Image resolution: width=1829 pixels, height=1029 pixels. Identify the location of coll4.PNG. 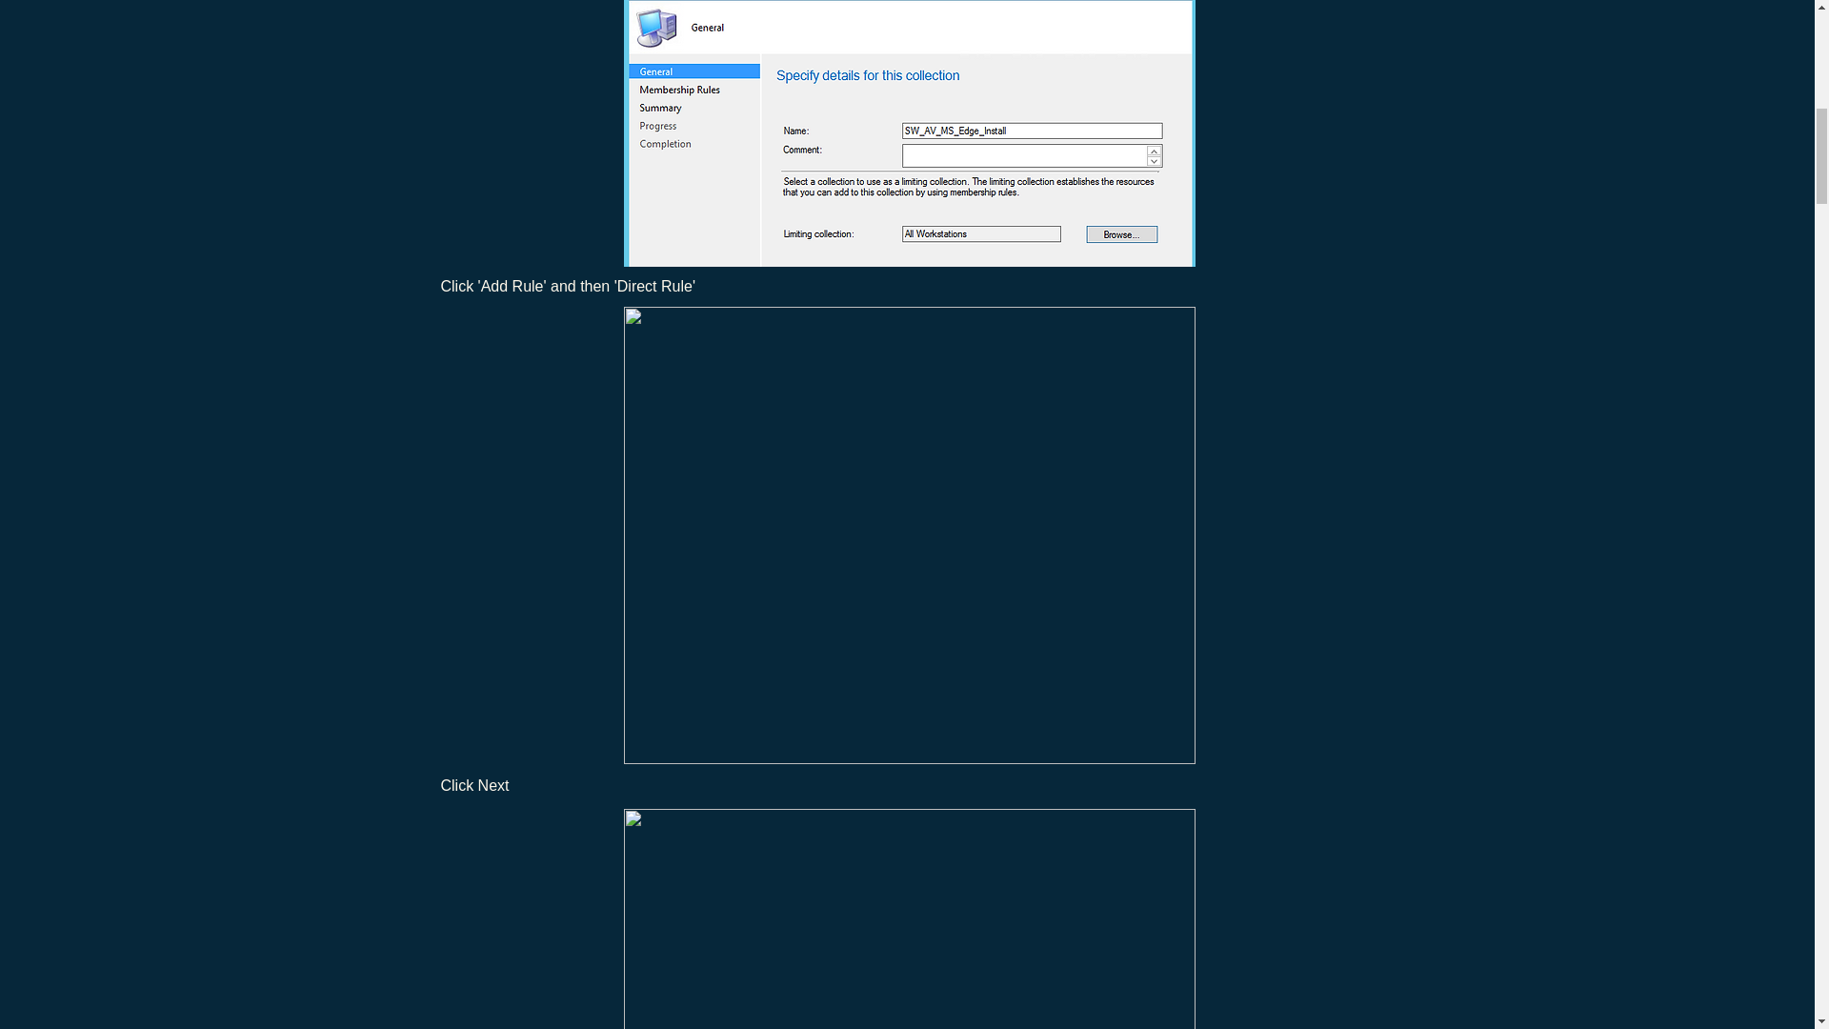
(909, 918).